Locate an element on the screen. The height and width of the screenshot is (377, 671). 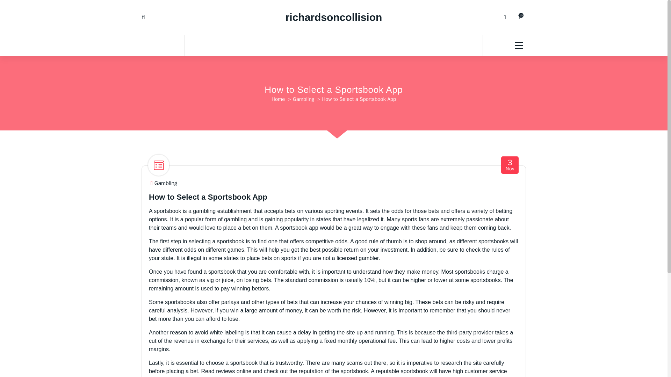
Gambling is located at coordinates (510, 165).